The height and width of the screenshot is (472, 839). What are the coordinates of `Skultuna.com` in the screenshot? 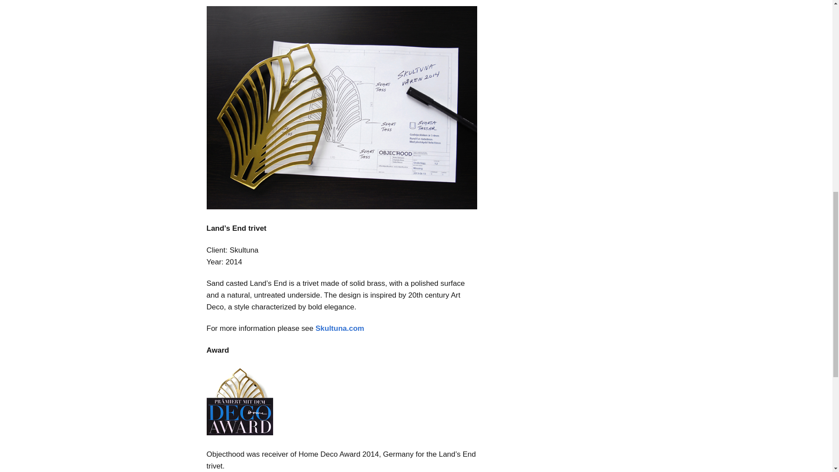 It's located at (340, 328).